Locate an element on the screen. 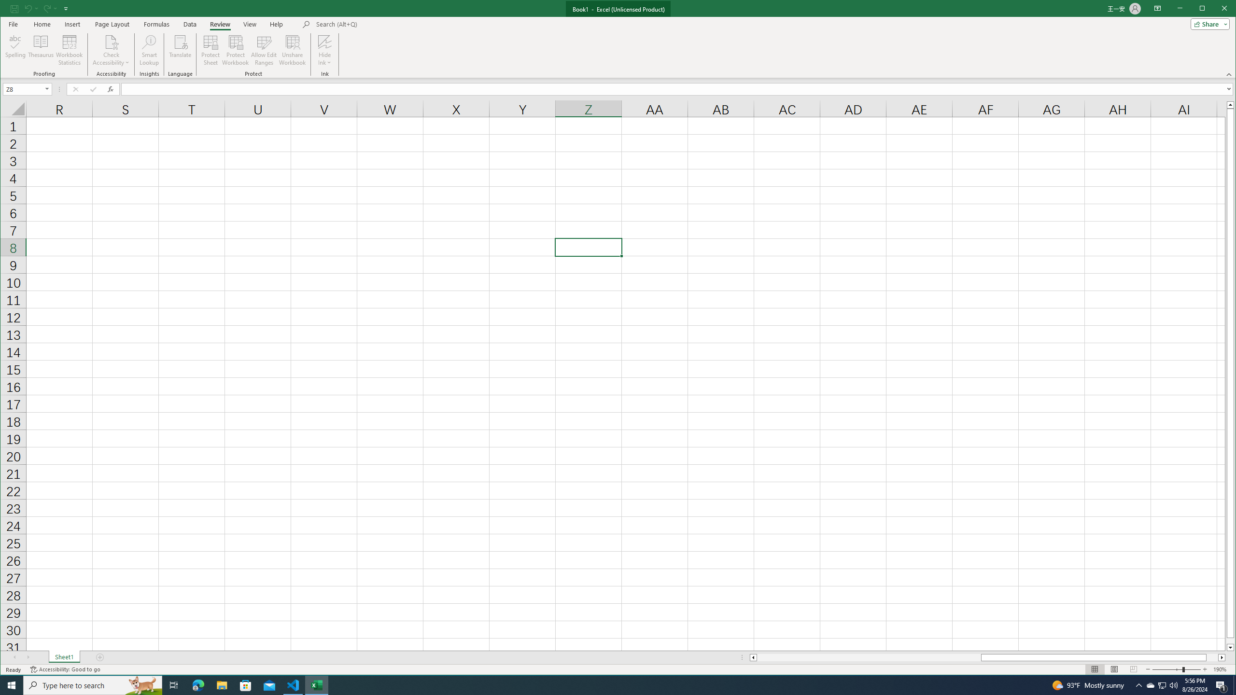  Workbook Statistics is located at coordinates (70, 50).